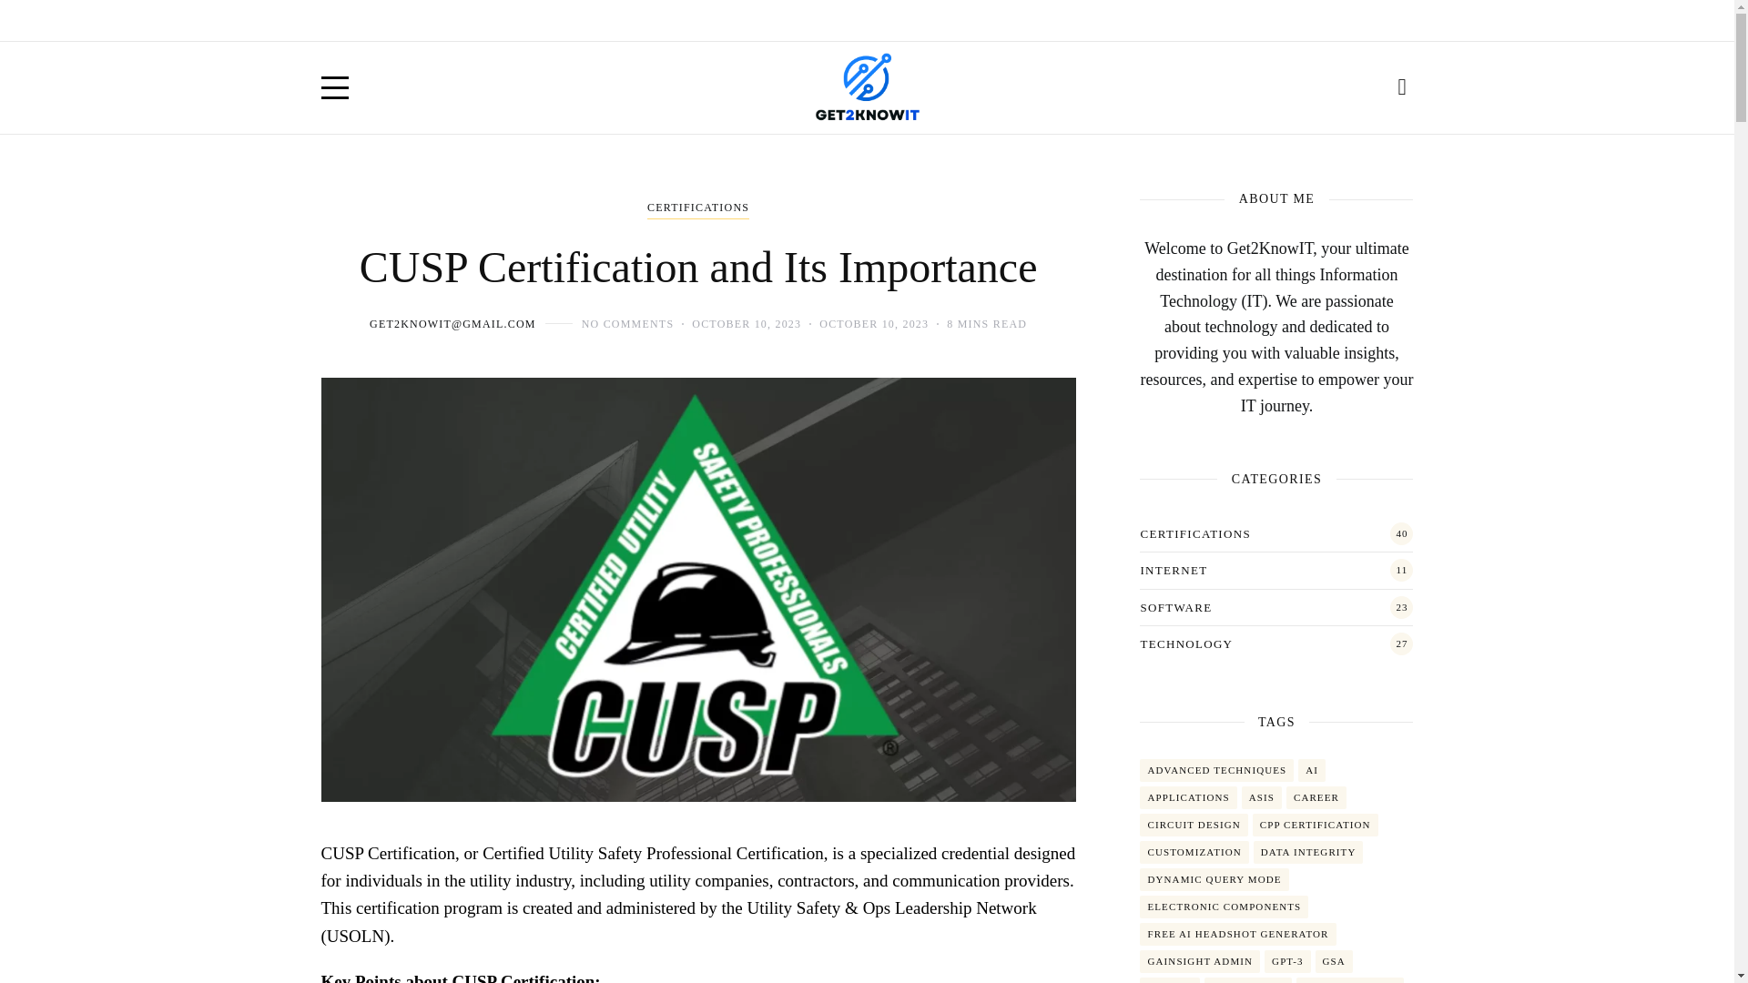  I want to click on ABOUT US, so click(409, 20).